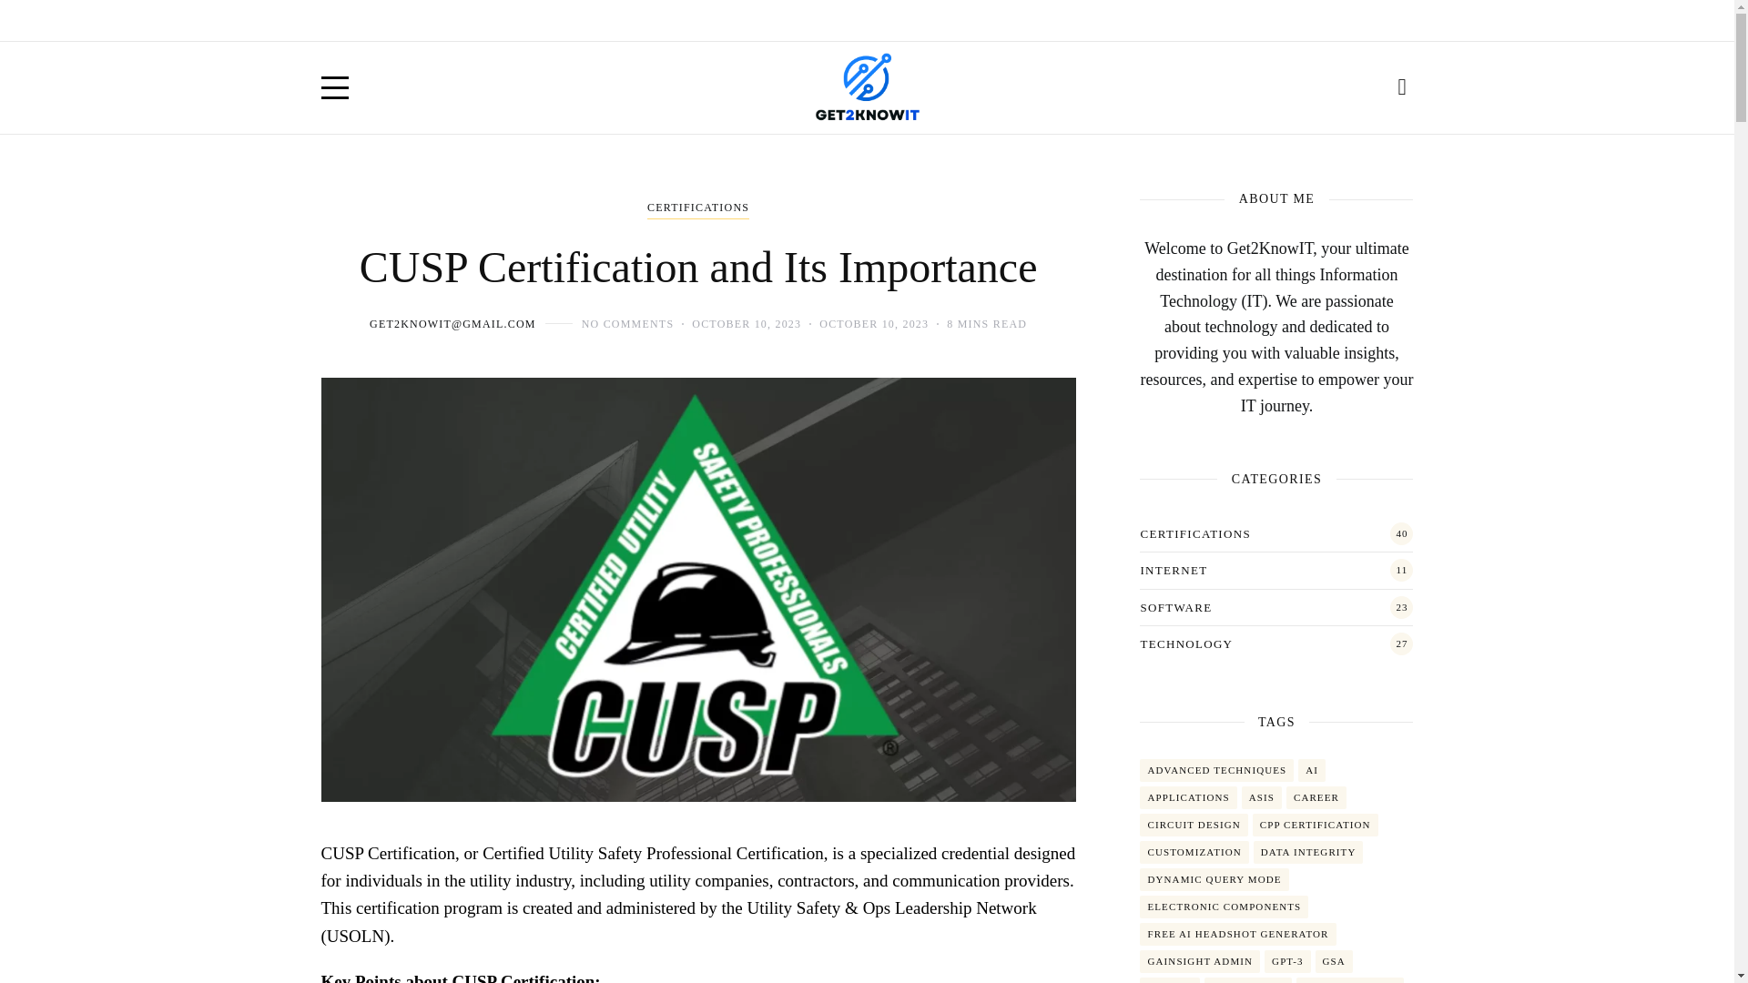  I want to click on ABOUT US, so click(409, 20).